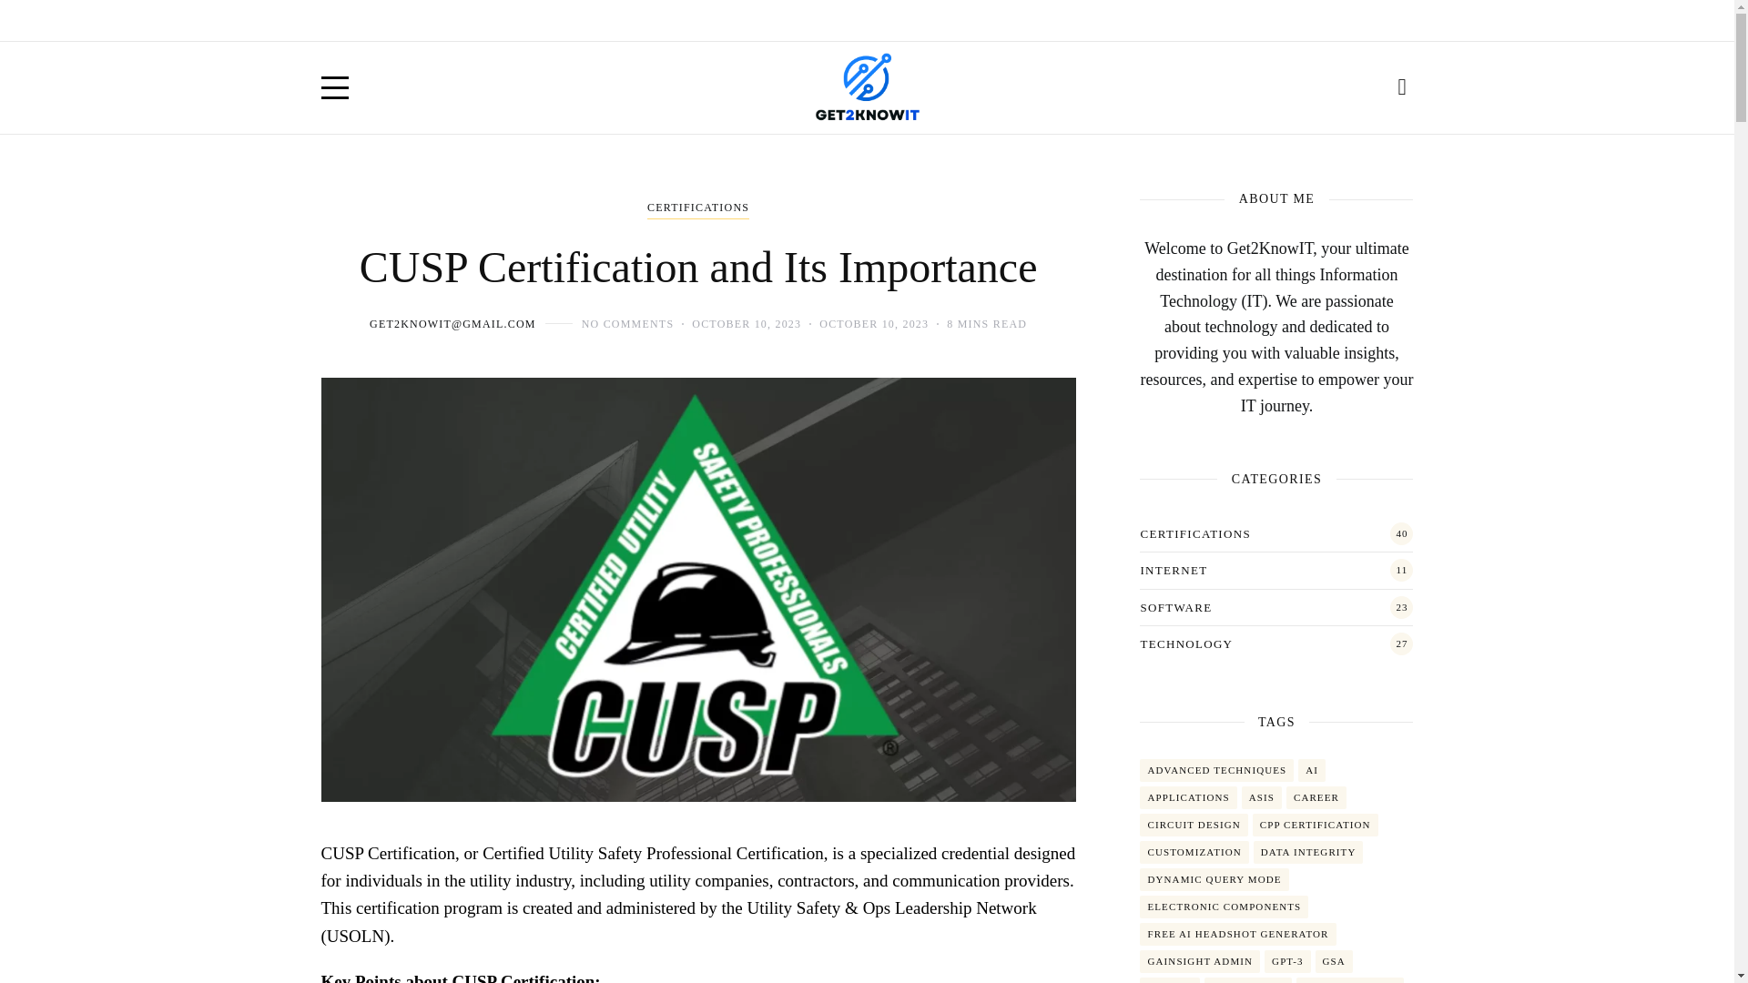  I want to click on ABOUT US, so click(409, 20).